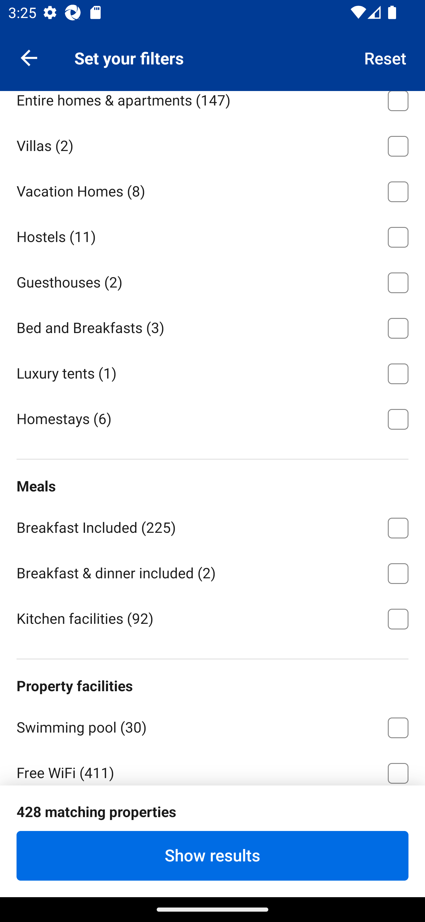 The width and height of the screenshot is (425, 922). What do you see at coordinates (385, 57) in the screenshot?
I see `Reset` at bounding box center [385, 57].